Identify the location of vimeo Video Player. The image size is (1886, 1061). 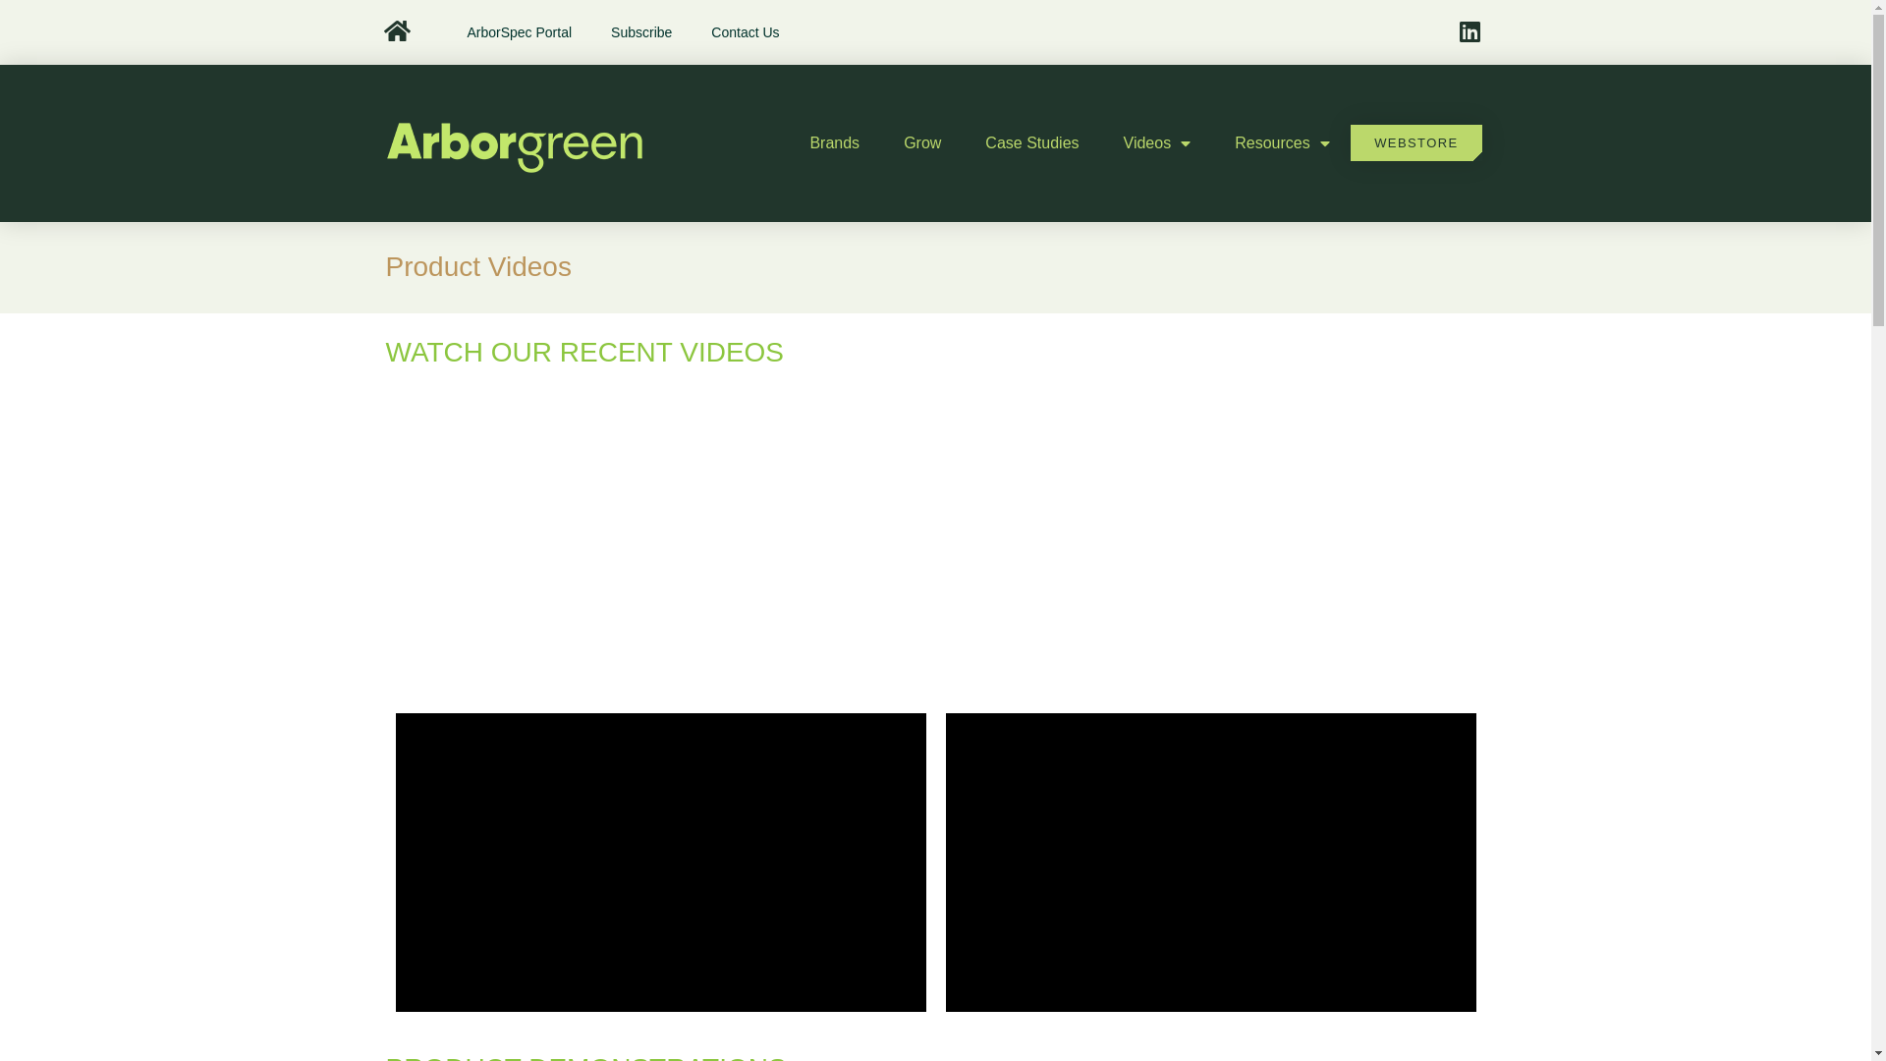
(660, 863).